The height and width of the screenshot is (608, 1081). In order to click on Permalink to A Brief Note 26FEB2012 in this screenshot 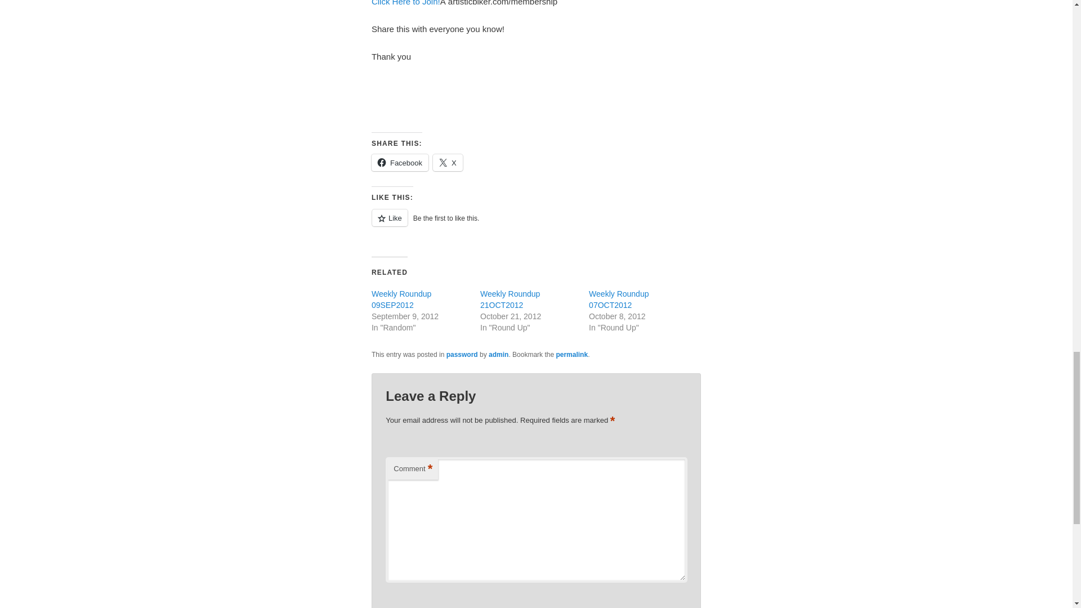, I will do `click(571, 355)`.